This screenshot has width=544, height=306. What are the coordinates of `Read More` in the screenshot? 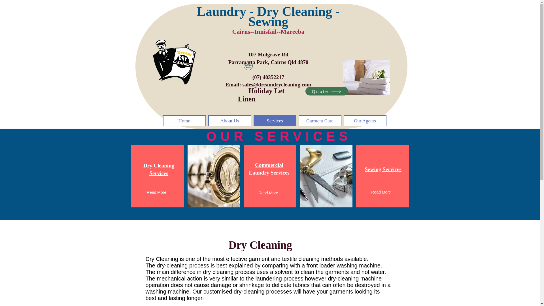 It's located at (275, 121).